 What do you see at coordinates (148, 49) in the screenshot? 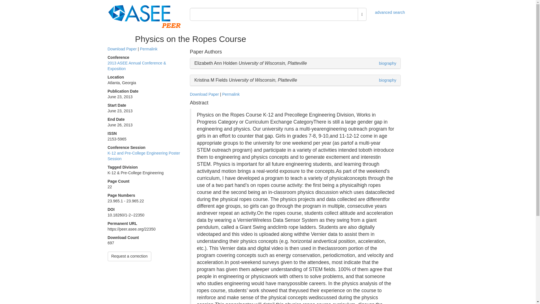
I see `Permalink` at bounding box center [148, 49].